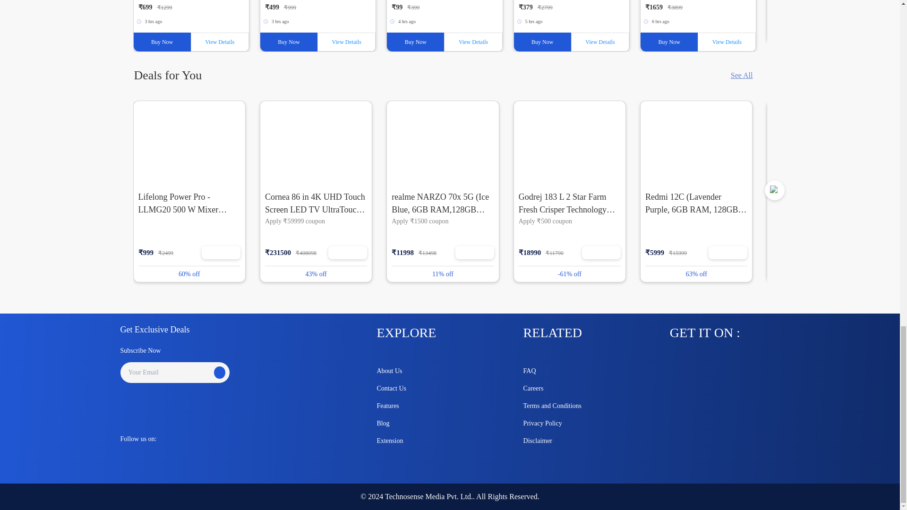  Describe the element at coordinates (542, 42) in the screenshot. I see `Buy Now` at that location.